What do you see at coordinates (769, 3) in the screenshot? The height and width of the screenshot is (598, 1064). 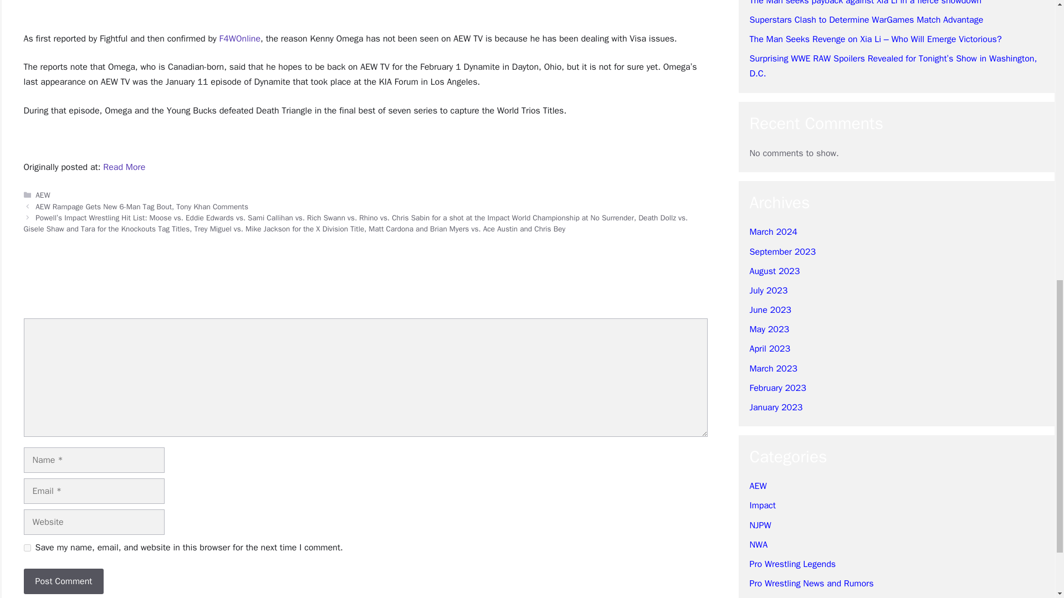 I see `May 2023` at bounding box center [769, 3].